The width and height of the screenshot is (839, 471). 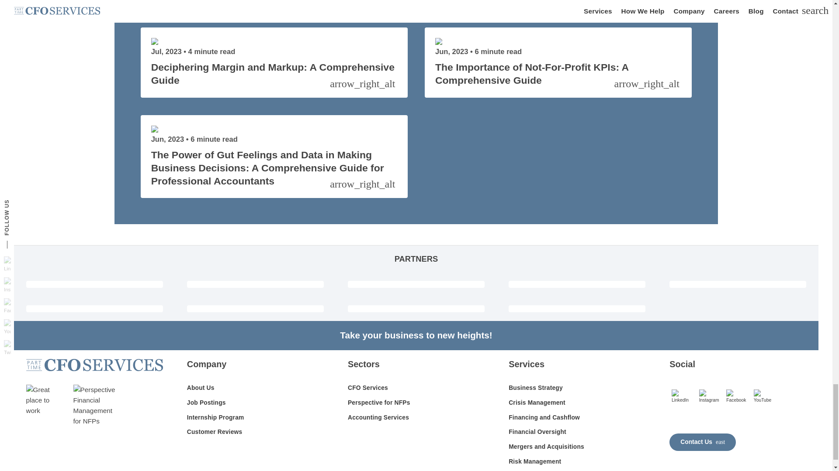 I want to click on Instagram Profile, so click(x=711, y=396).